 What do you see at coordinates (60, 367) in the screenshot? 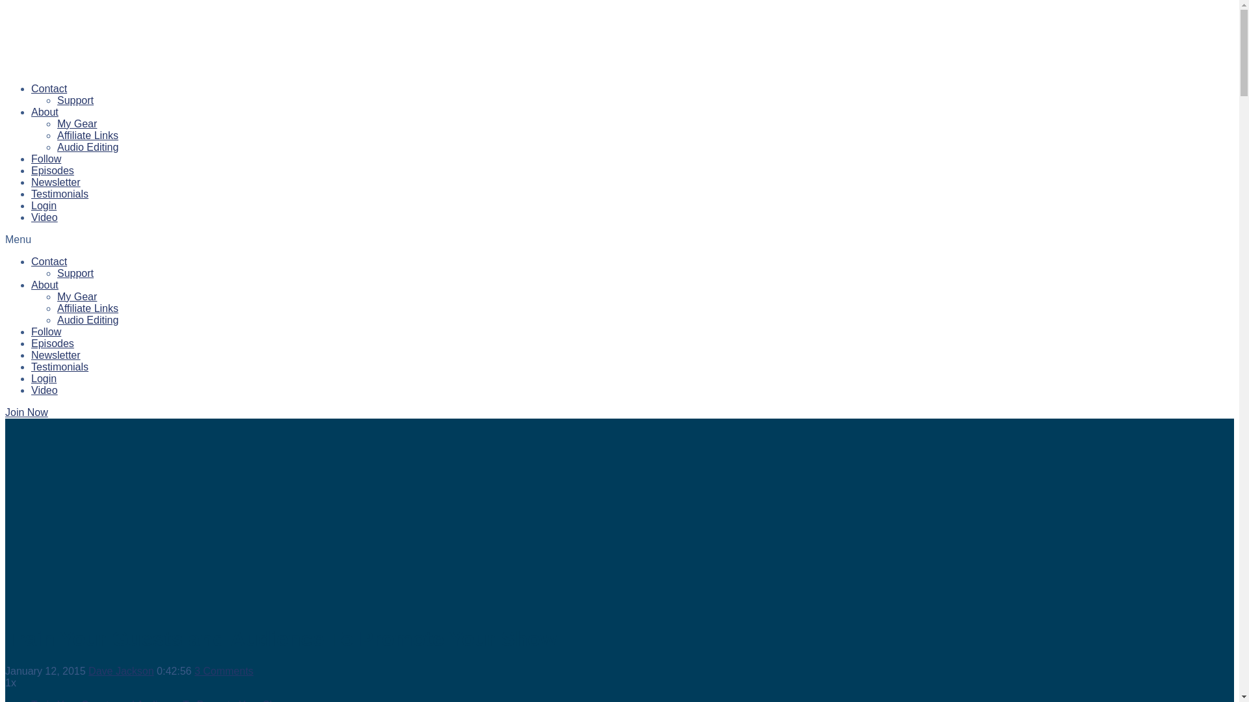
I see `Testimonials` at bounding box center [60, 367].